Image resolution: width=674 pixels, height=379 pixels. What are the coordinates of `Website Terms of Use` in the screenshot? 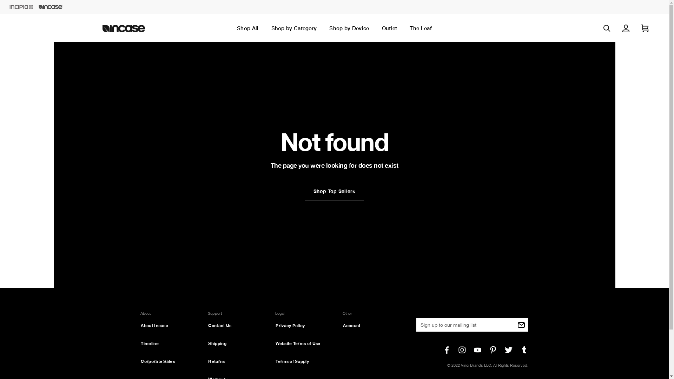 It's located at (298, 343).